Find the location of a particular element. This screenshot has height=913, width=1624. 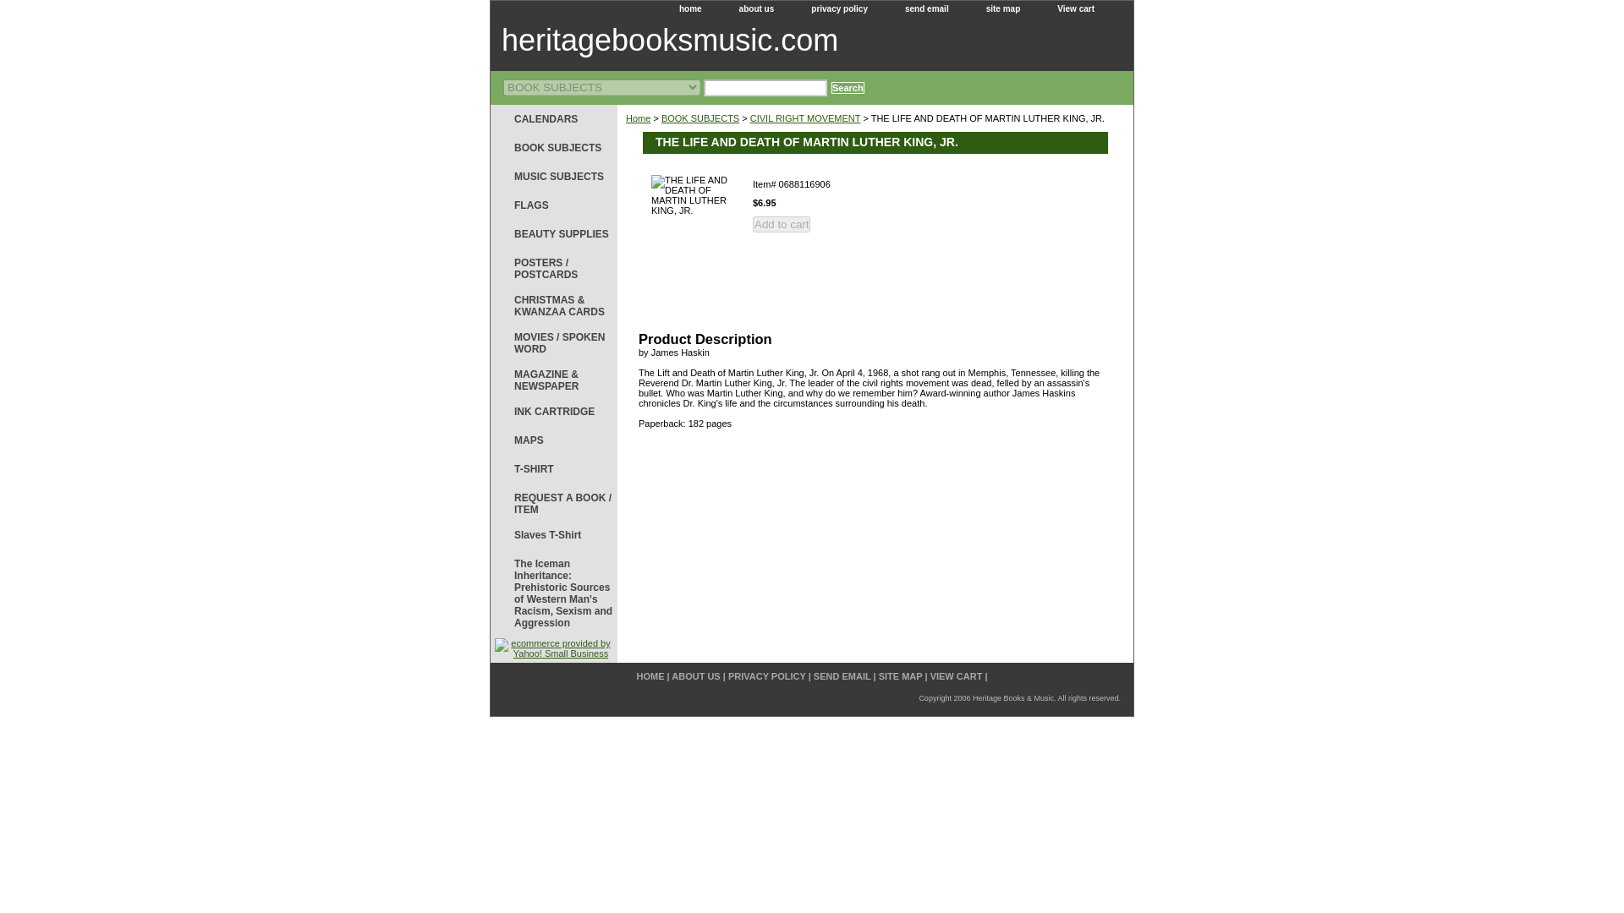

CIVIL RIGHT MOVEMENT is located at coordinates (805, 118).